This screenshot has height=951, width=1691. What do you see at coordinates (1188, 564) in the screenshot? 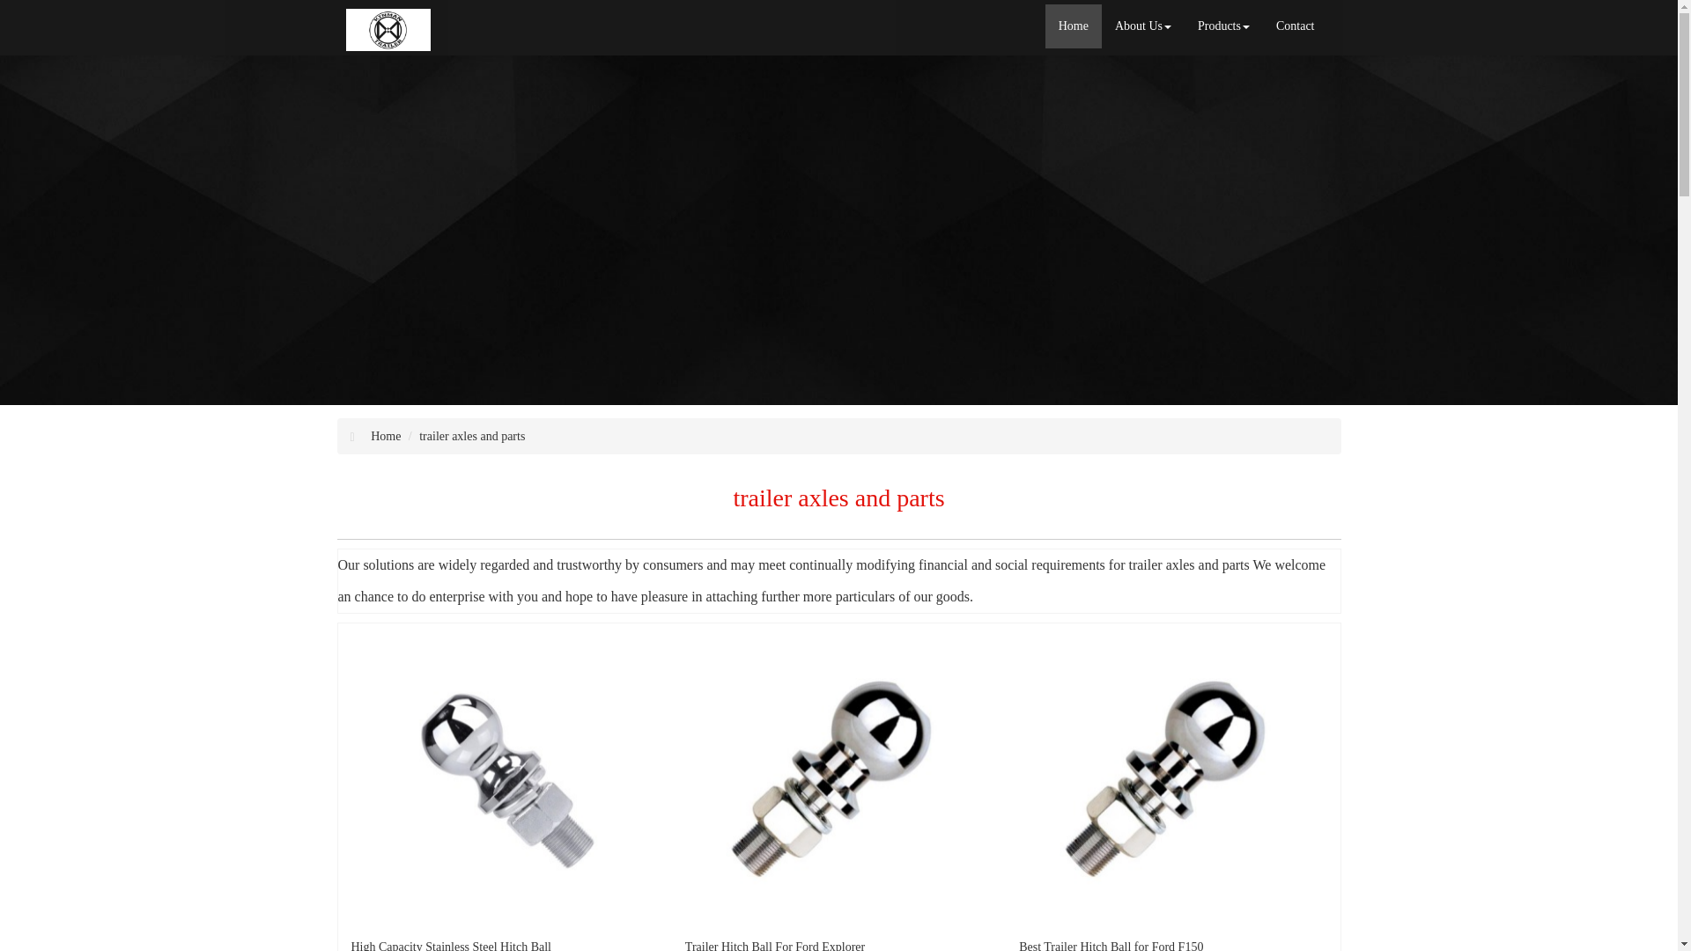
I see `trailer axles and parts` at bounding box center [1188, 564].